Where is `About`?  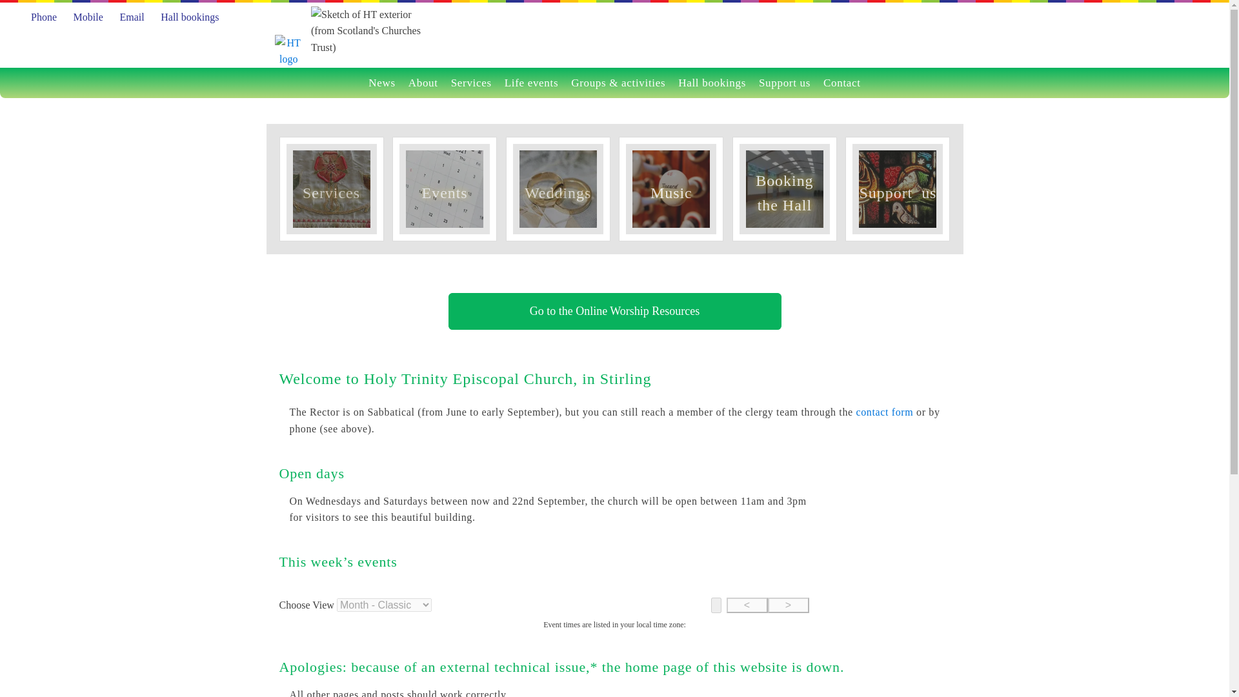 About is located at coordinates (423, 83).